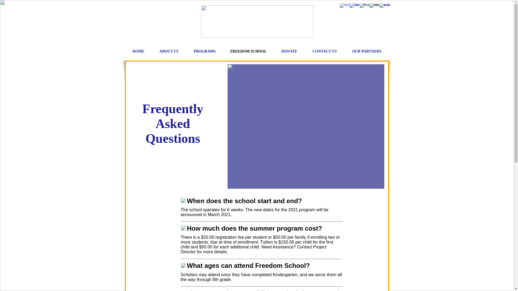  I want to click on ABOUT US, so click(169, 51).